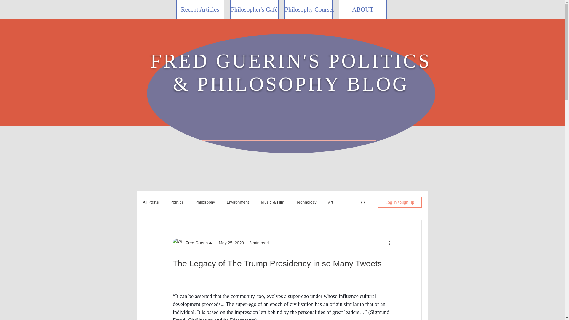 The width and height of the screenshot is (569, 320). I want to click on Environment, so click(238, 202).